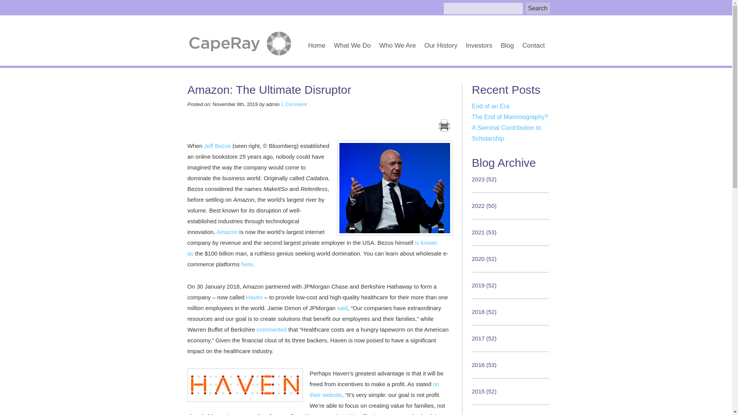  Describe the element at coordinates (272, 329) in the screenshot. I see `commented` at that location.